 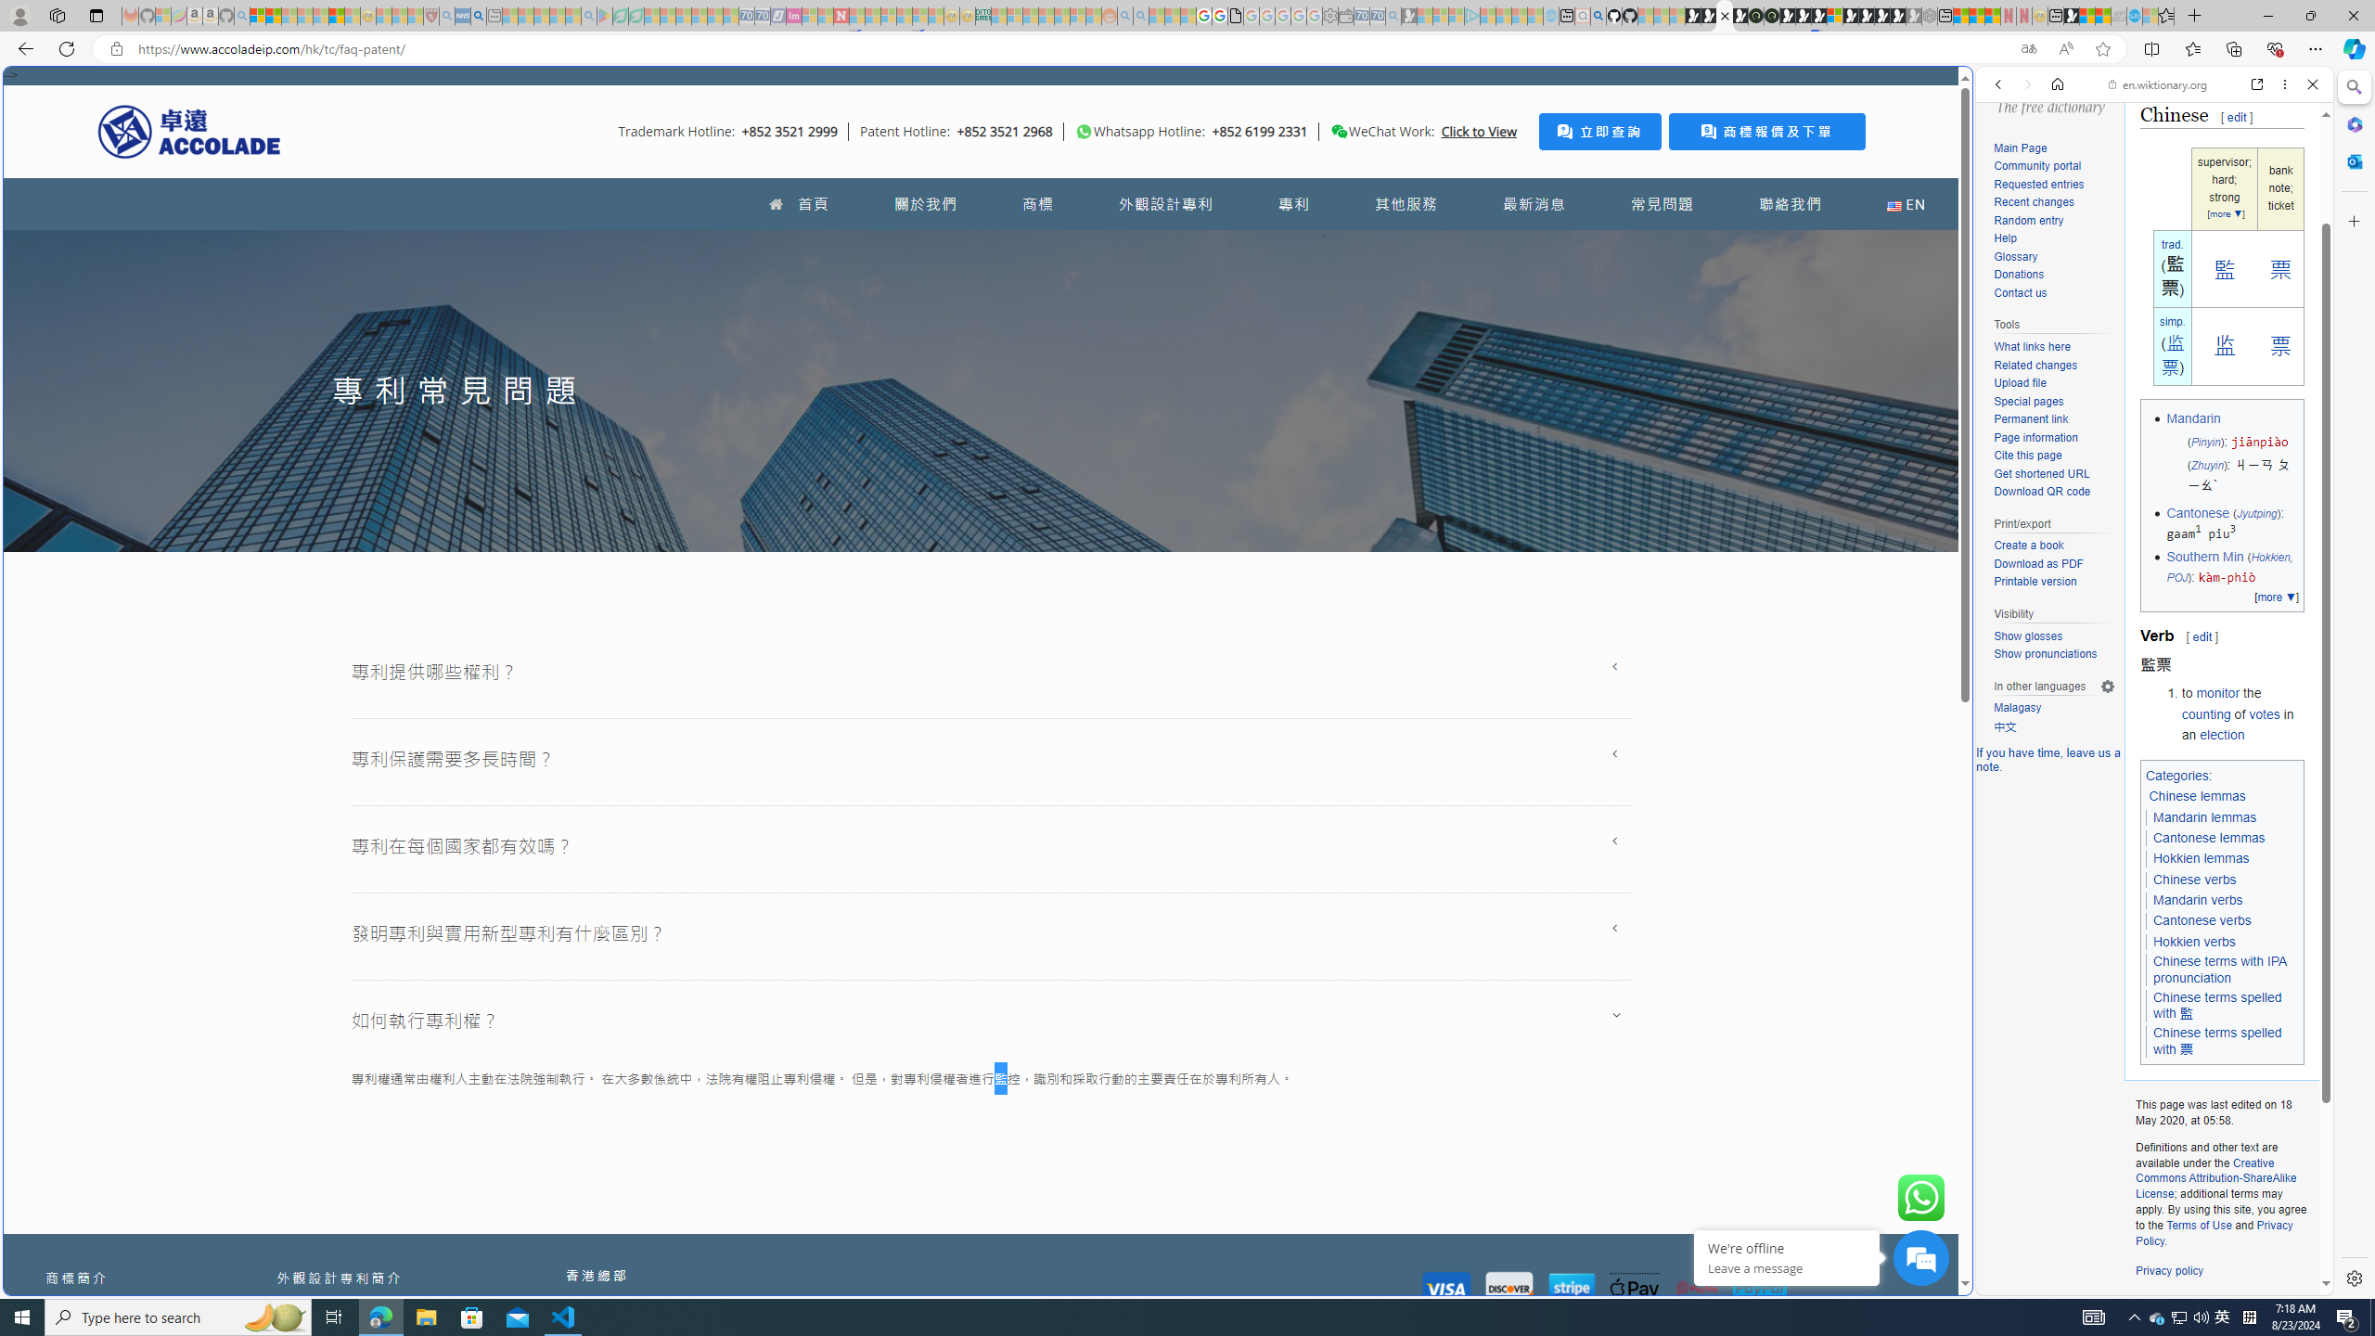 What do you see at coordinates (2054, 636) in the screenshot?
I see `Show glosses` at bounding box center [2054, 636].